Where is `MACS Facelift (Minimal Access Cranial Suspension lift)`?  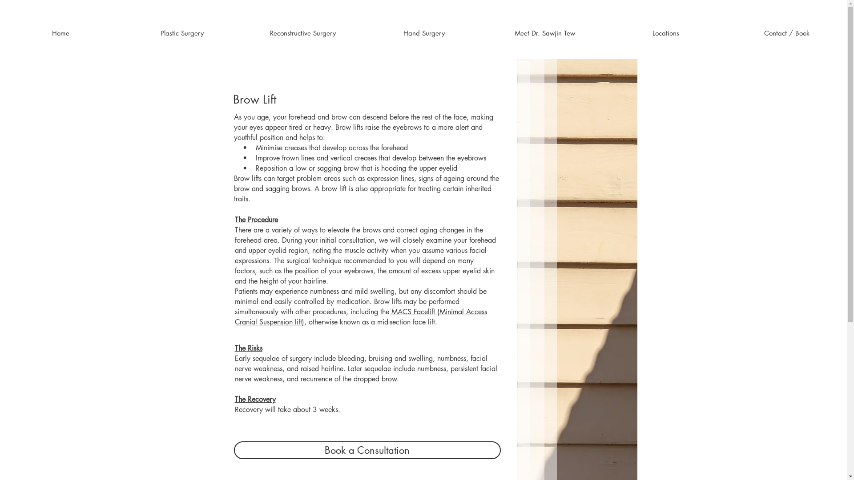 MACS Facelift (Minimal Access Cranial Suspension lift) is located at coordinates (361, 317).